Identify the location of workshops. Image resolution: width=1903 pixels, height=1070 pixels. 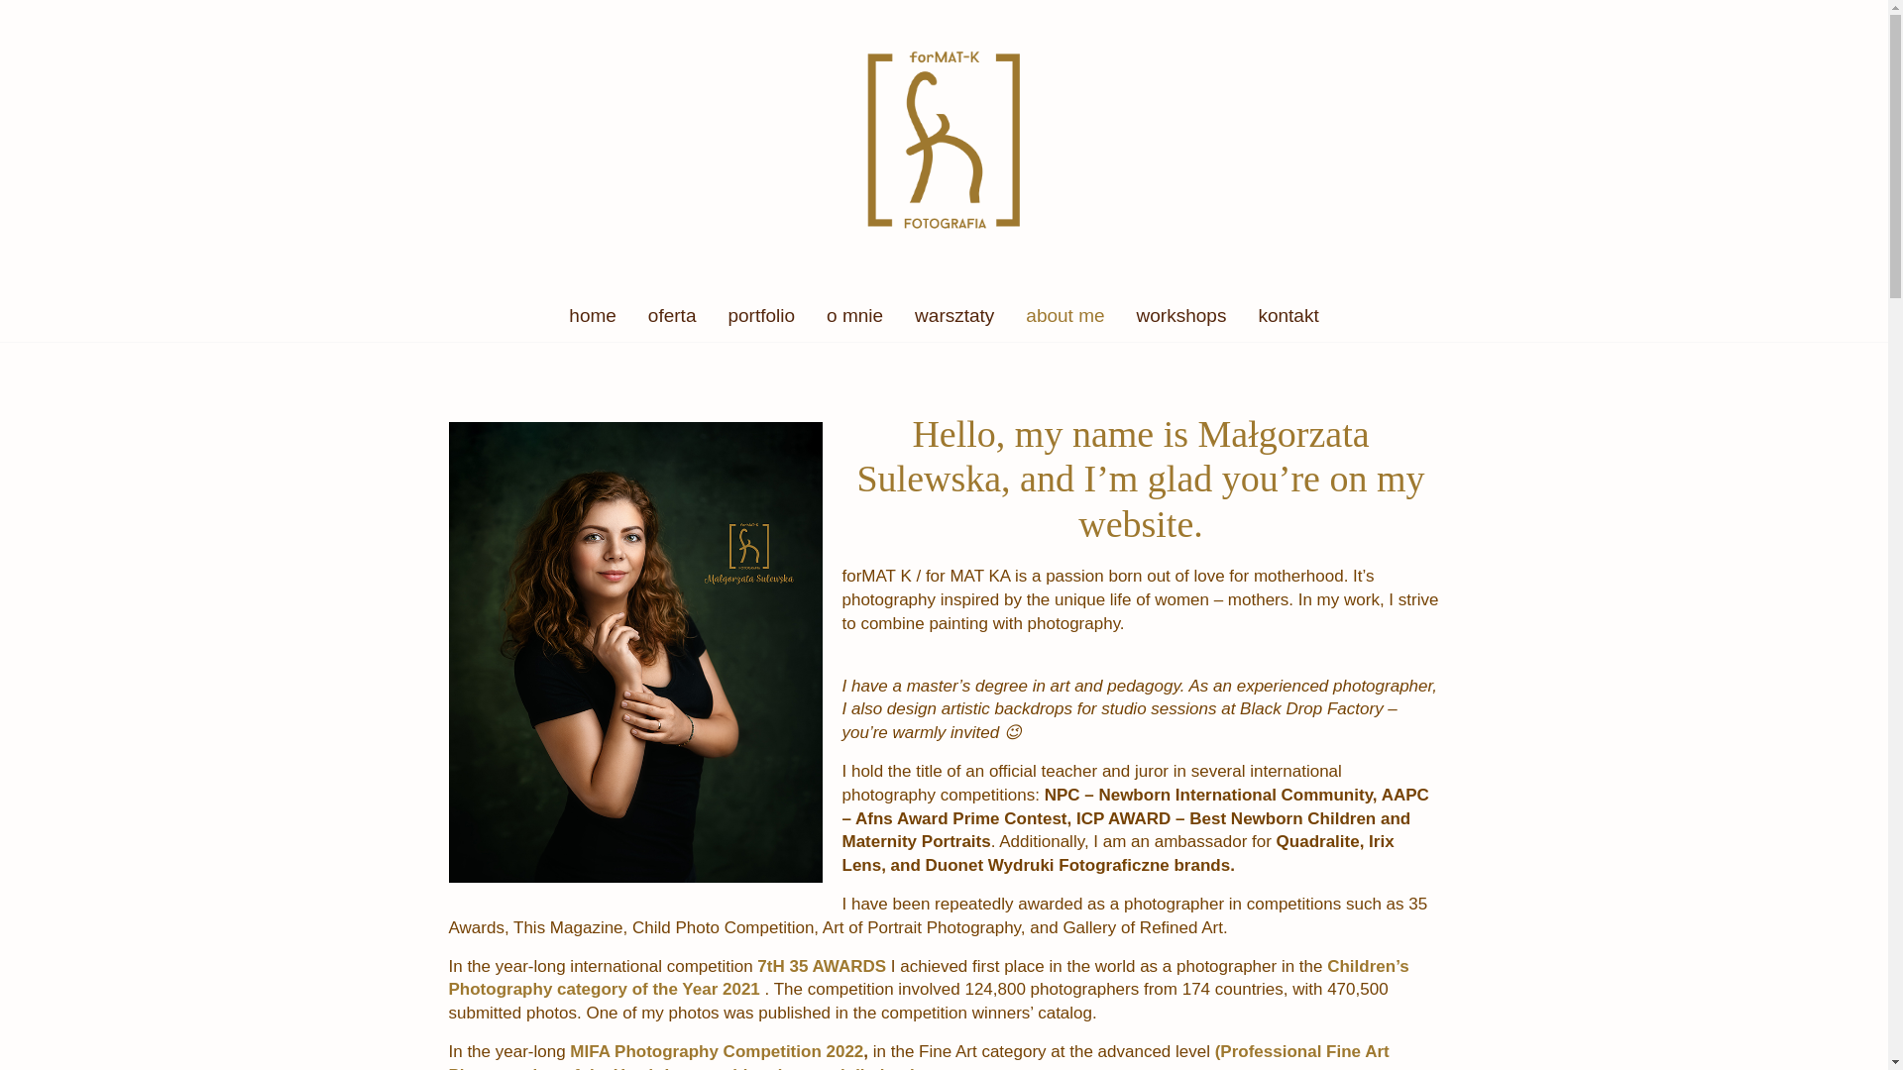
(1181, 315).